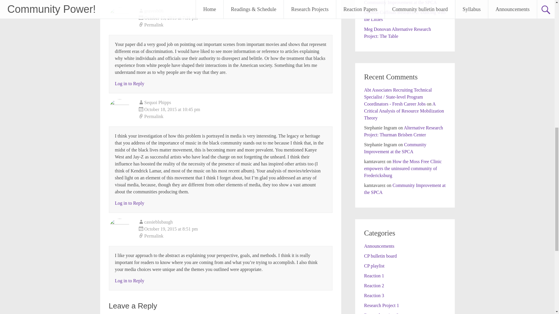  I want to click on Melissa Coffman Research 2: Dancing with the Littles, so click(405, 16).